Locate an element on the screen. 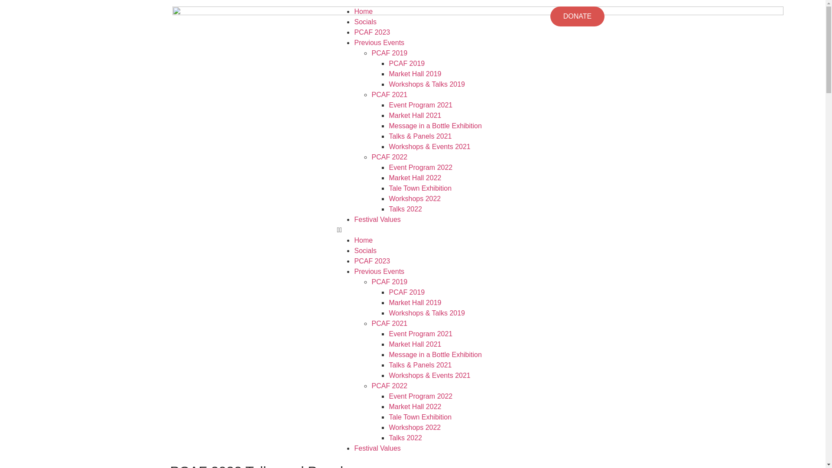  Market Hall 2021 is located at coordinates (415, 115).